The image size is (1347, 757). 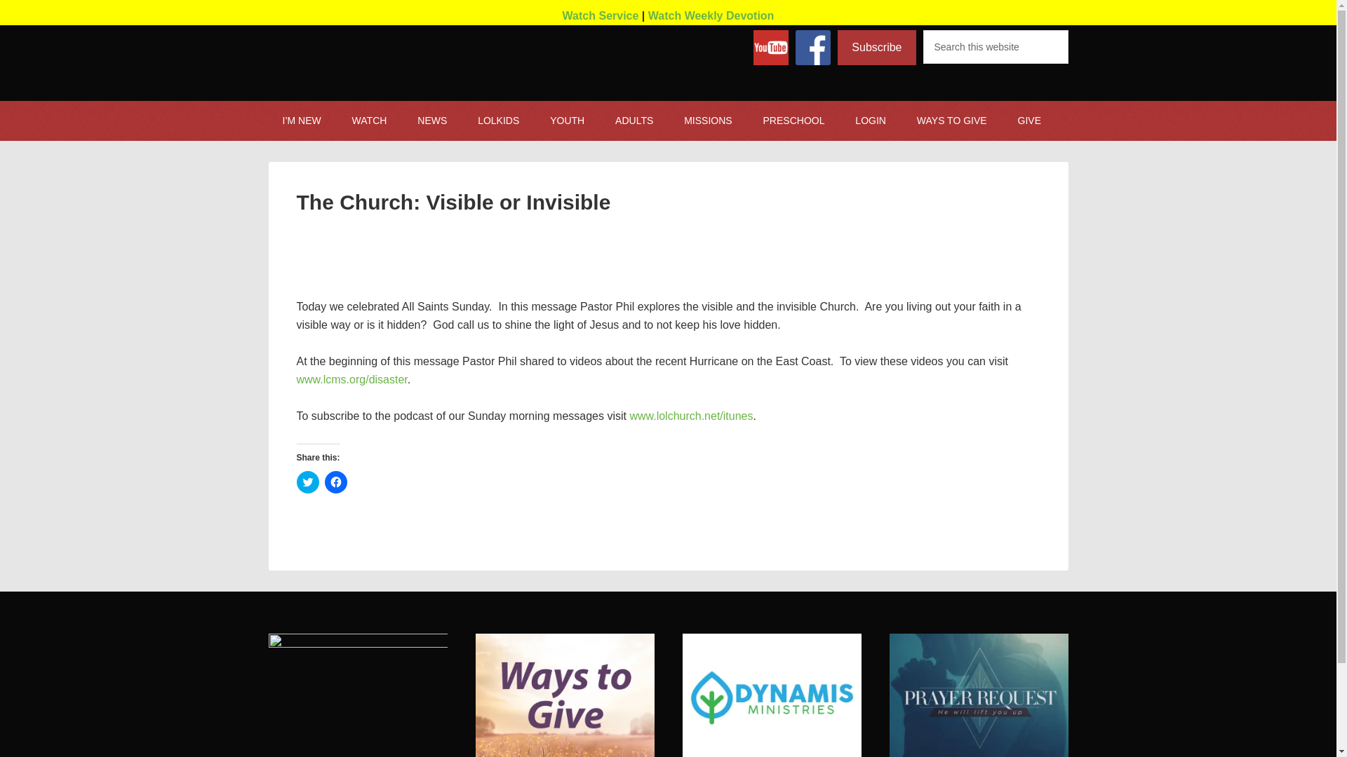 What do you see at coordinates (567, 121) in the screenshot?
I see `YOUTH` at bounding box center [567, 121].